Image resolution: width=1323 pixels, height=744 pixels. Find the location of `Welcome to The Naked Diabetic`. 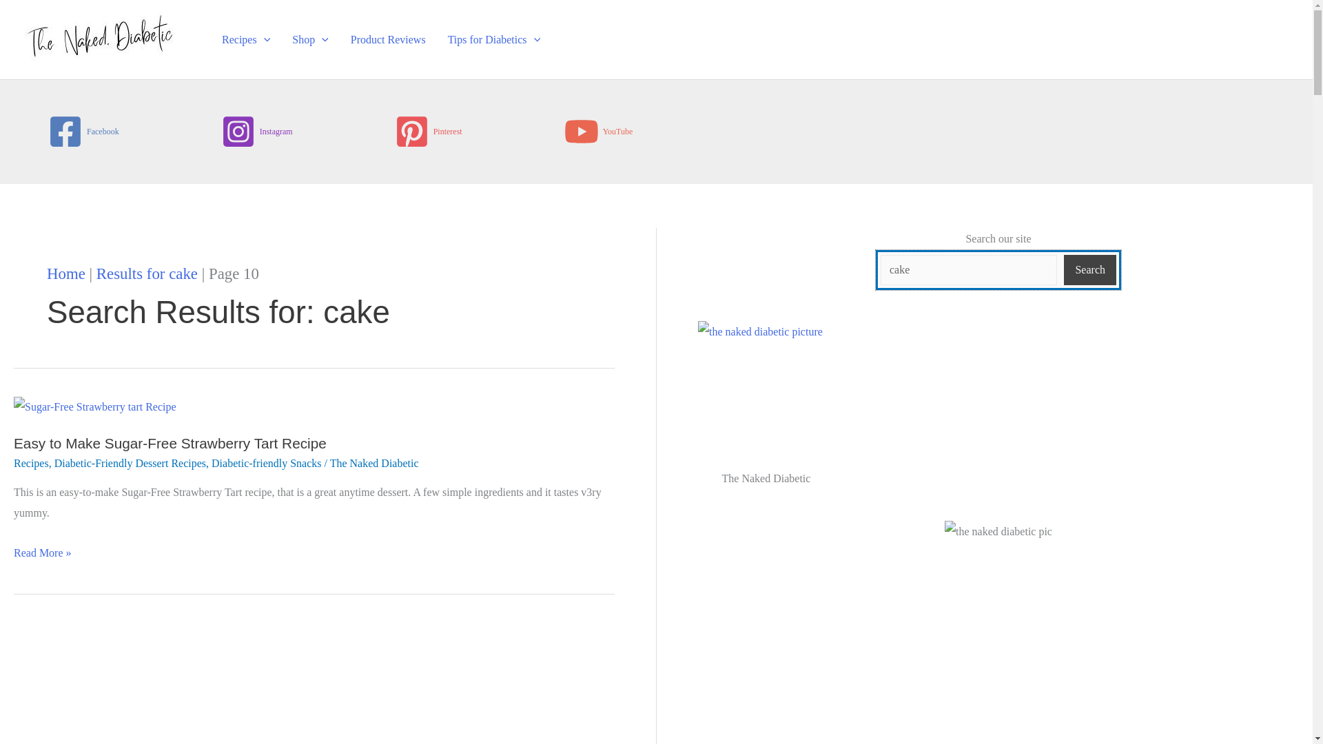

Welcome to The Naked Diabetic is located at coordinates (766, 390).